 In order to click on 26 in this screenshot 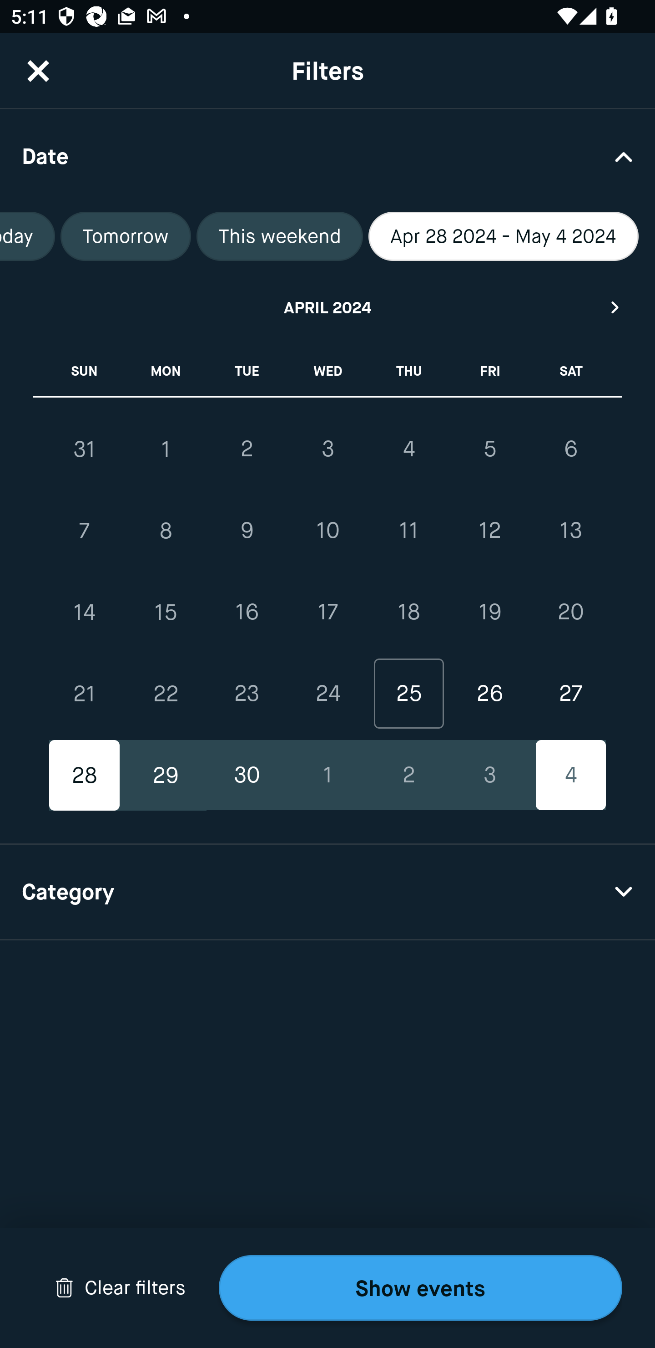, I will do `click(489, 693)`.